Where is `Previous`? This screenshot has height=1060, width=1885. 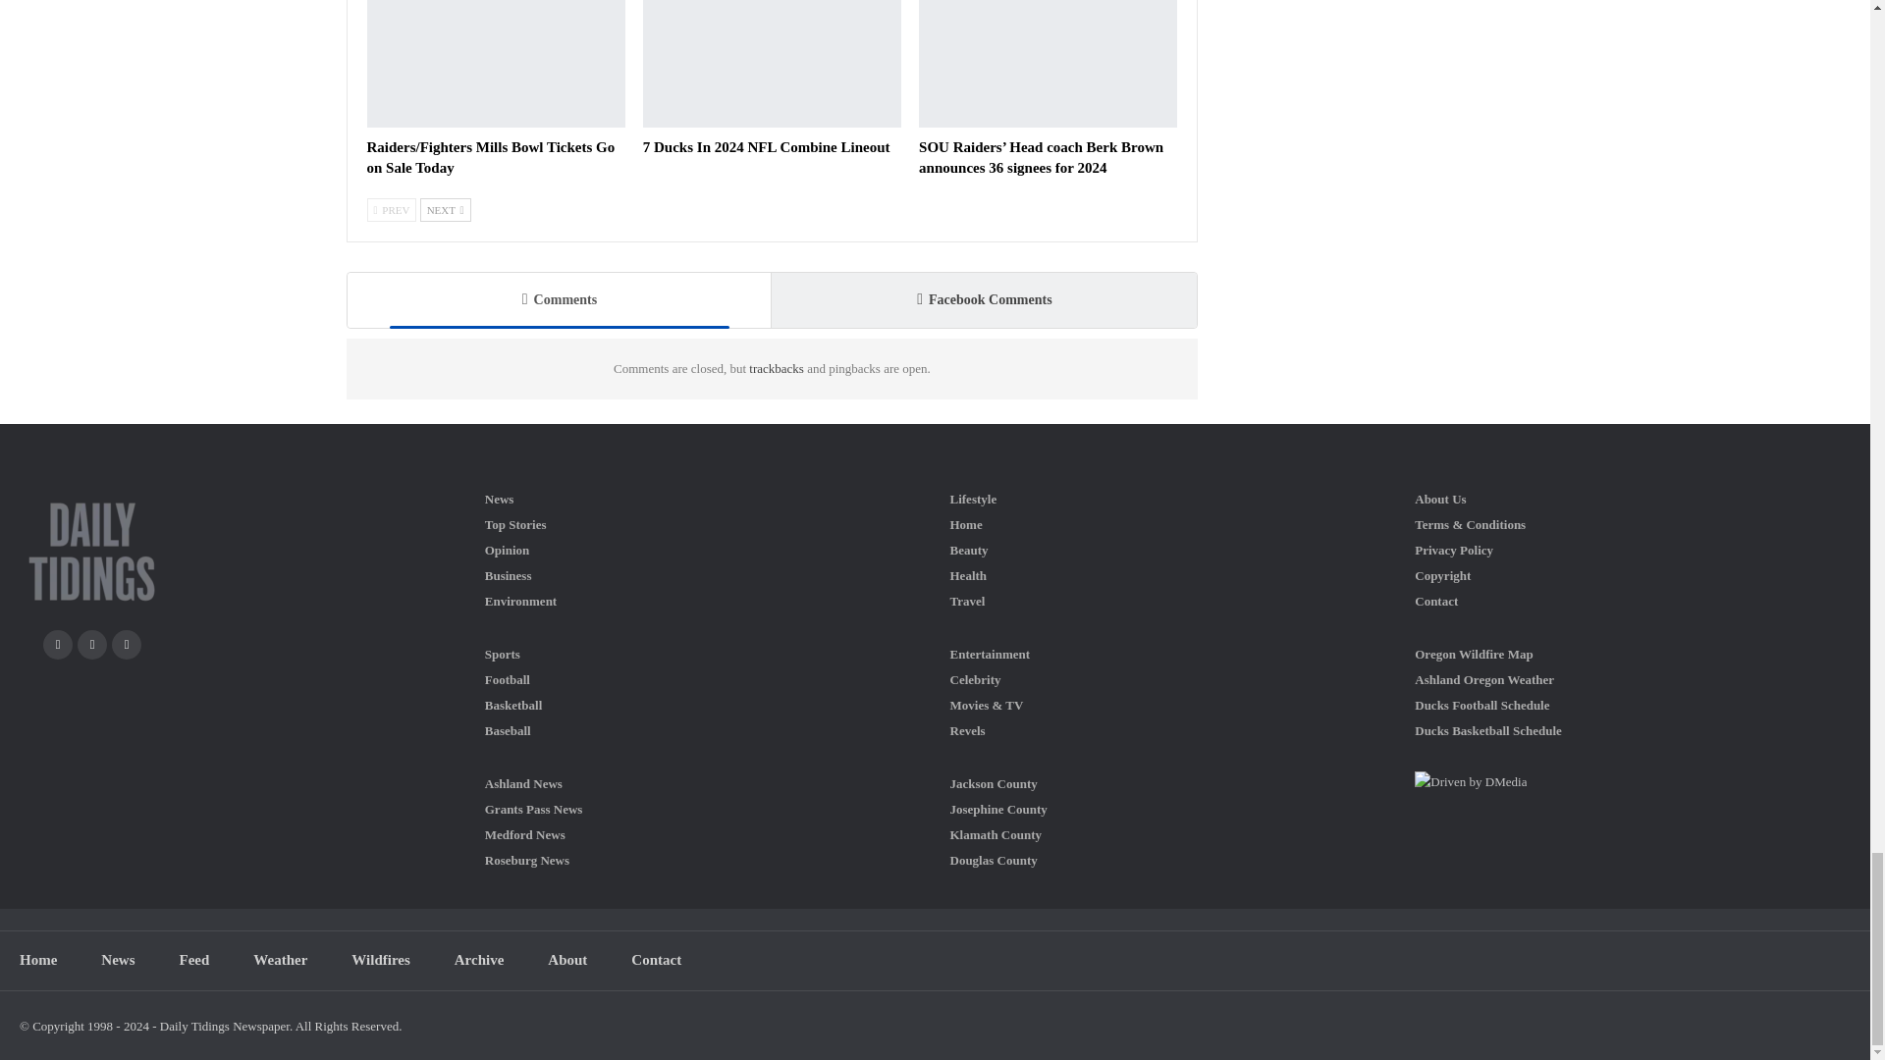
Previous is located at coordinates (392, 209).